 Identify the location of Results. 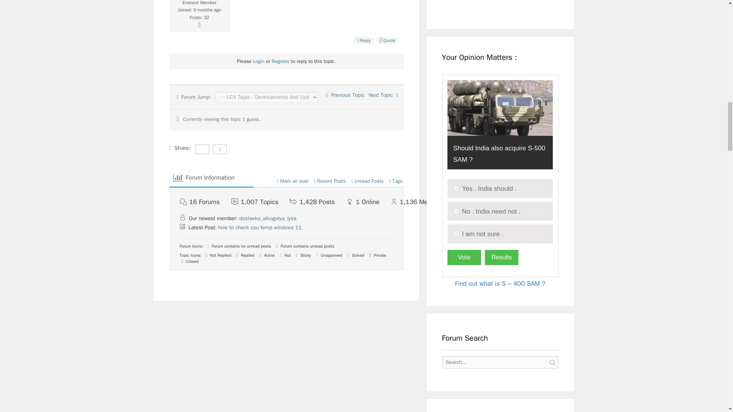
(501, 257).